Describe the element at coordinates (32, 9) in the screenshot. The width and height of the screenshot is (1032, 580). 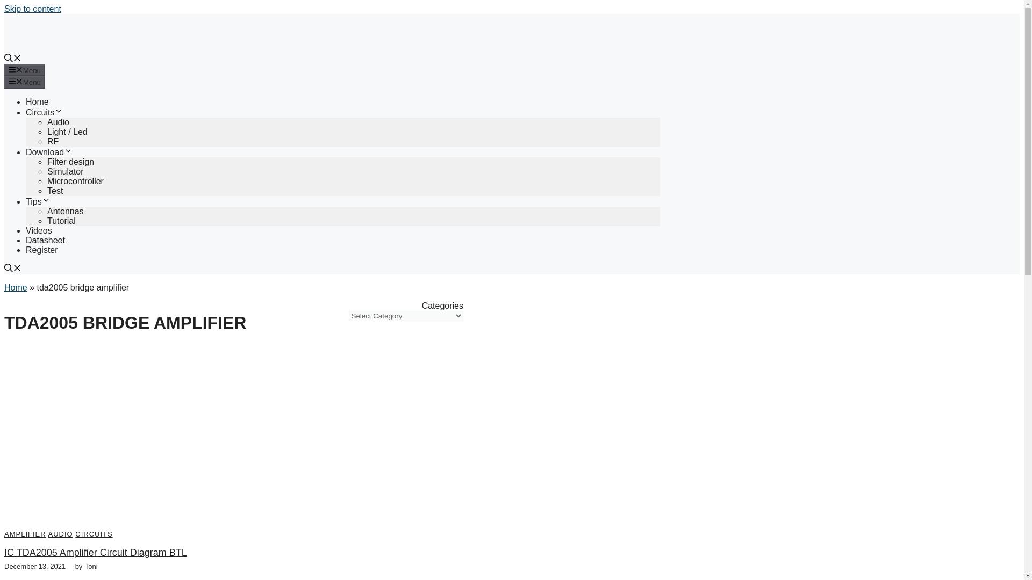
I see `Skip to content` at that location.